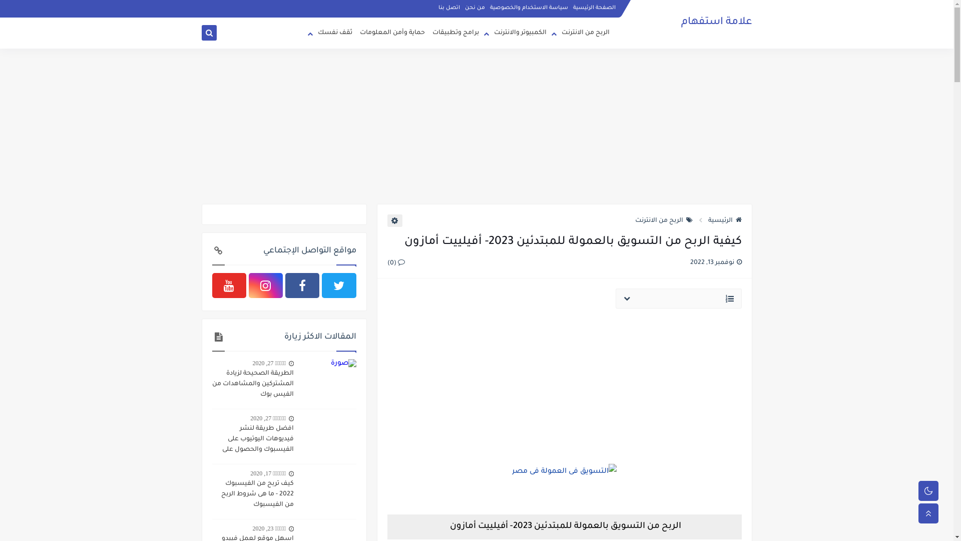 The image size is (961, 541). What do you see at coordinates (229, 286) in the screenshot?
I see `youtube` at bounding box center [229, 286].